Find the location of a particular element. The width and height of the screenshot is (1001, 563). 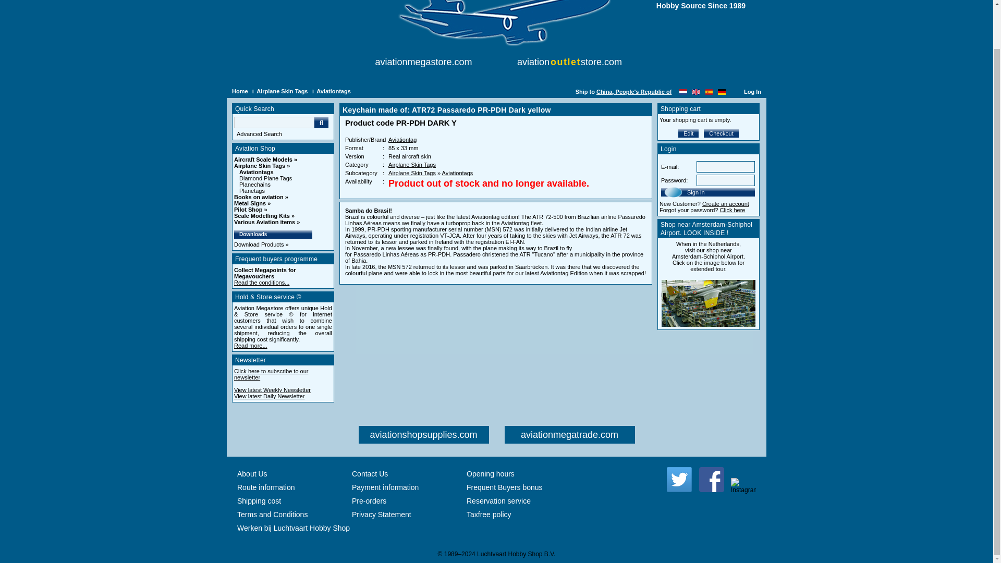

Create an account is located at coordinates (726, 203).